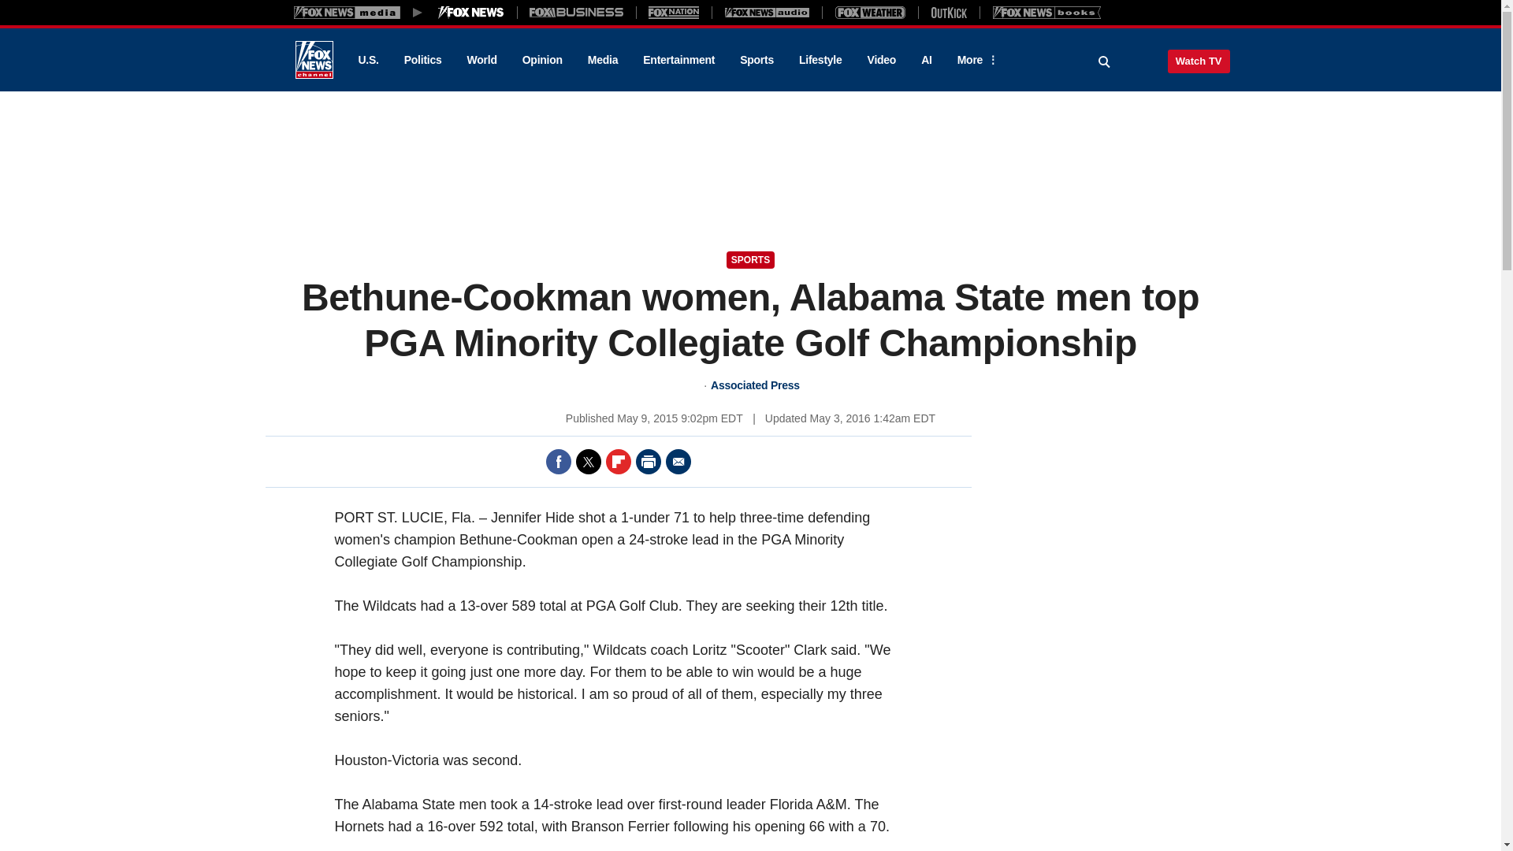 The height and width of the screenshot is (851, 1513). Describe the element at coordinates (820, 60) in the screenshot. I see `Lifestyle` at that location.